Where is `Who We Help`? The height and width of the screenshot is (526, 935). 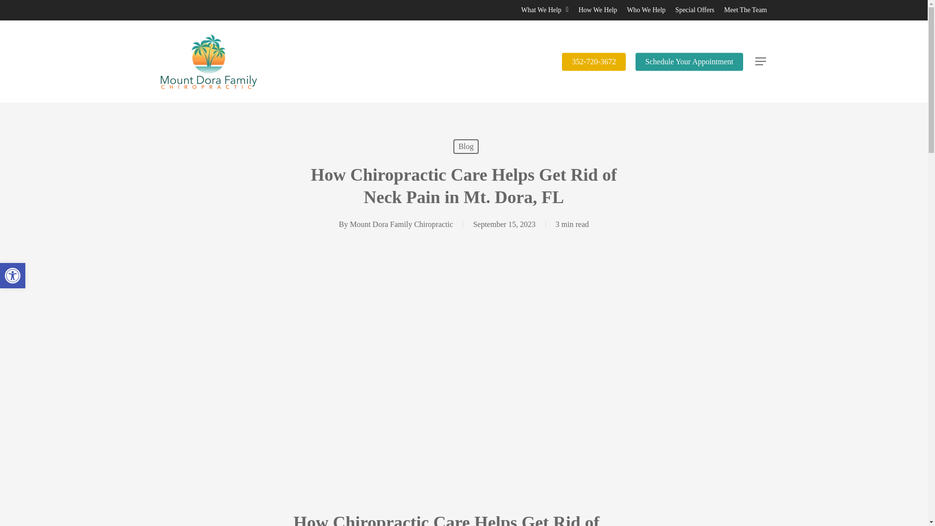 Who We Help is located at coordinates (646, 10).